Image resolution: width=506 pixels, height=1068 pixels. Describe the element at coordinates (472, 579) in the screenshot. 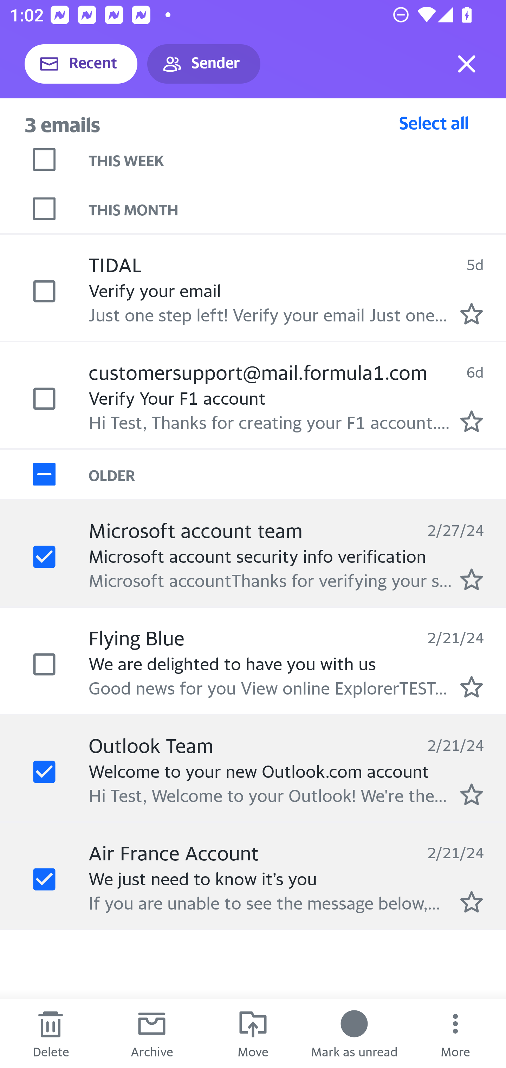

I see `Mark as starred.` at that location.